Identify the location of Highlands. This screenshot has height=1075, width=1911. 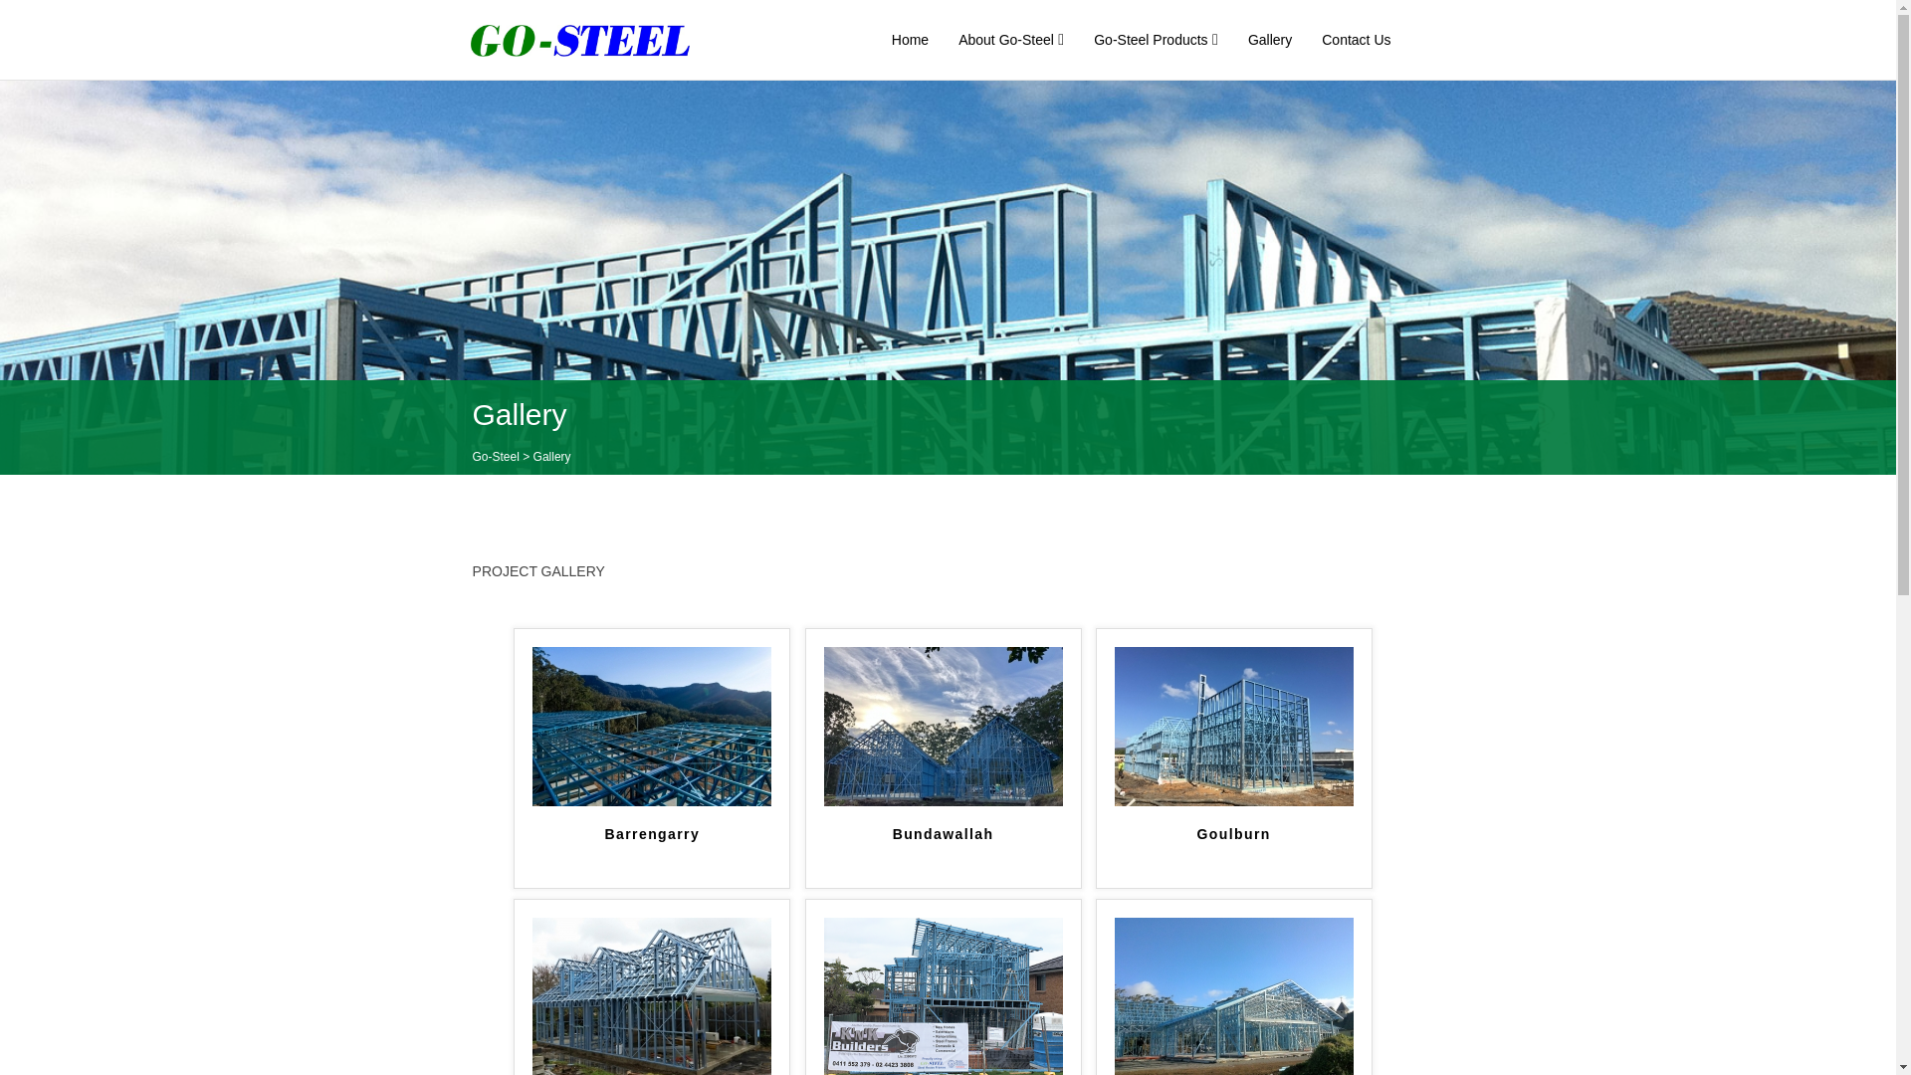
(652, 995).